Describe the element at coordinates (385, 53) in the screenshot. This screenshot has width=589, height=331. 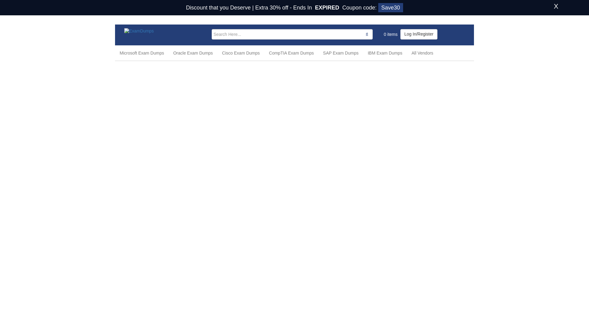
I see `IBM Exam Dumps` at that location.